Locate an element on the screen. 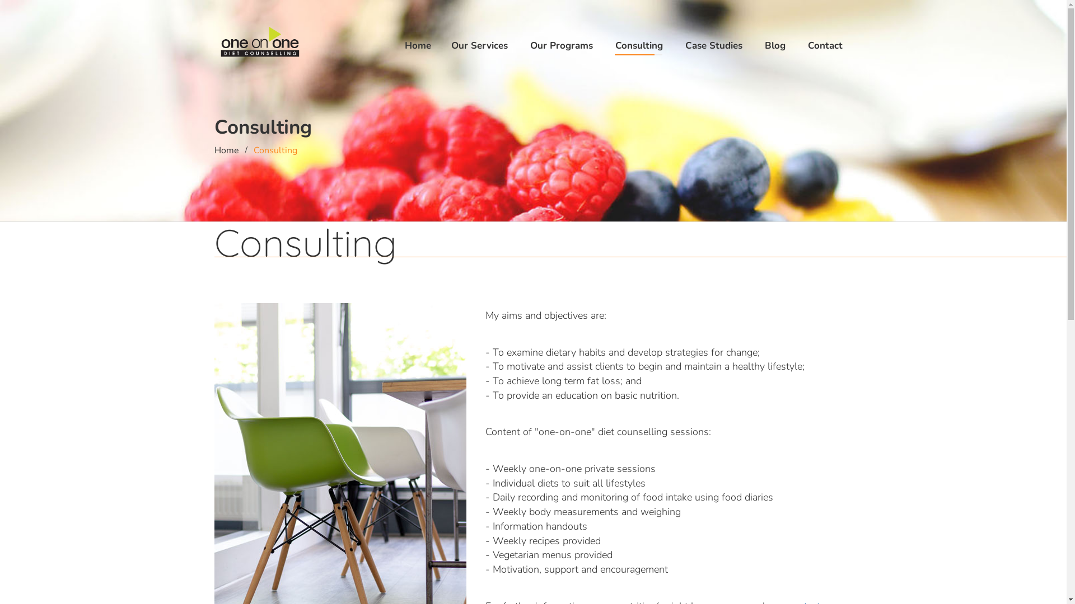  Contact is located at coordinates (825, 46).